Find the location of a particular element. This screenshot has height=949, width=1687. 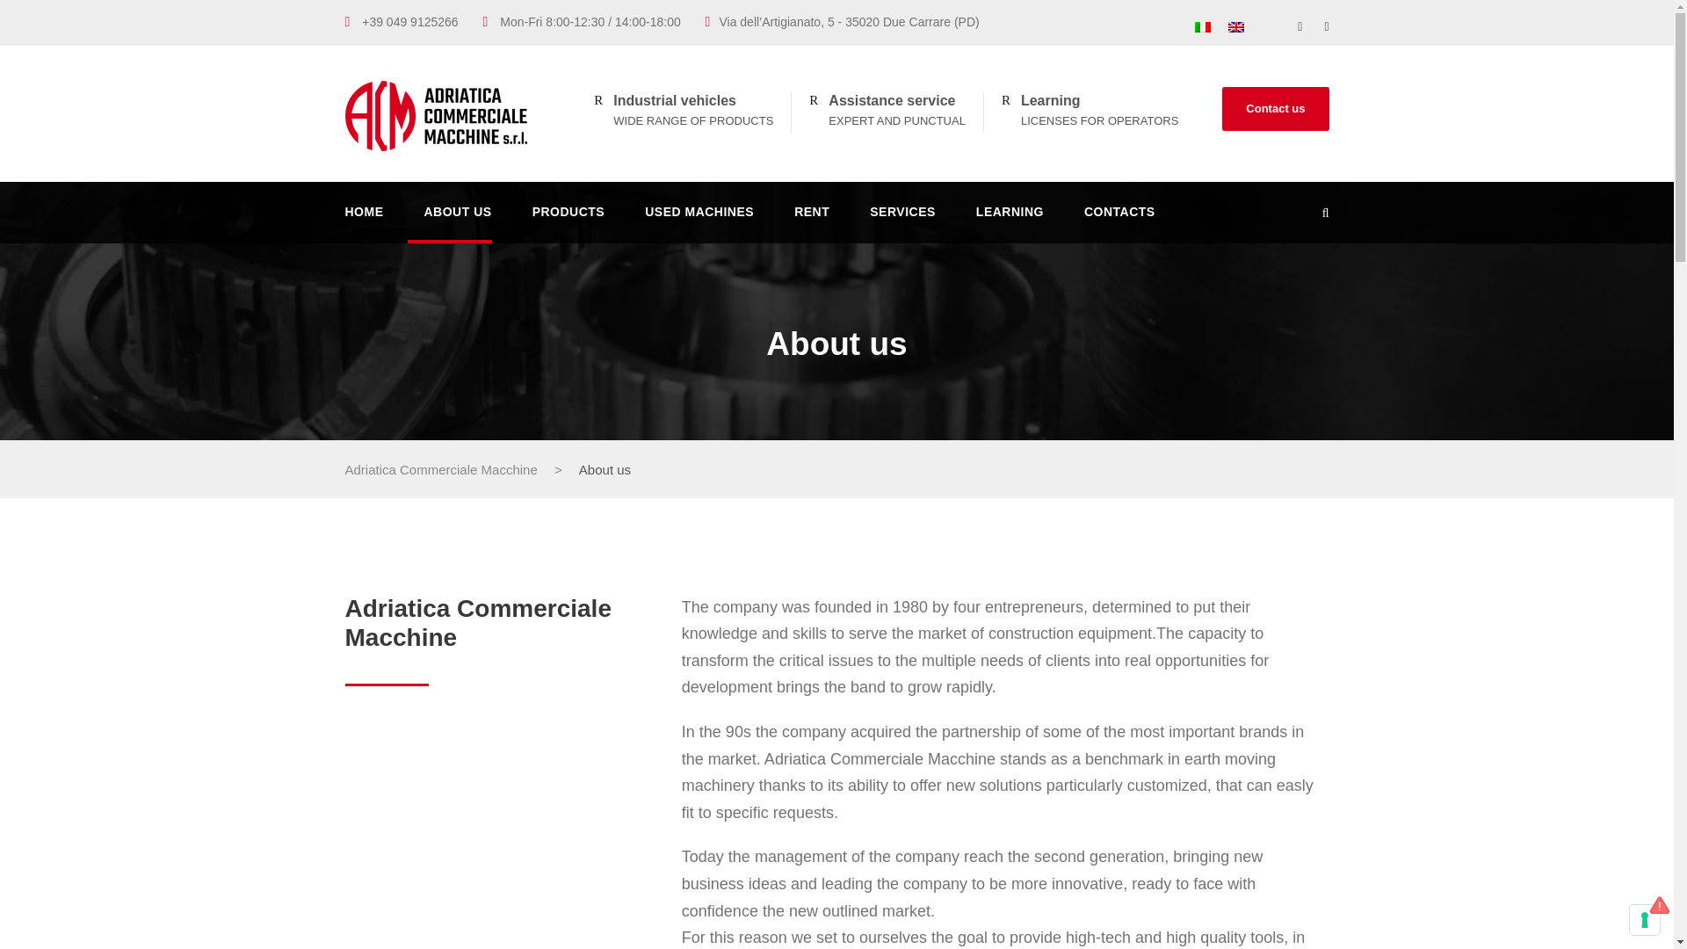

WIDE RANGE OF PRODUCTS is located at coordinates (692, 120).